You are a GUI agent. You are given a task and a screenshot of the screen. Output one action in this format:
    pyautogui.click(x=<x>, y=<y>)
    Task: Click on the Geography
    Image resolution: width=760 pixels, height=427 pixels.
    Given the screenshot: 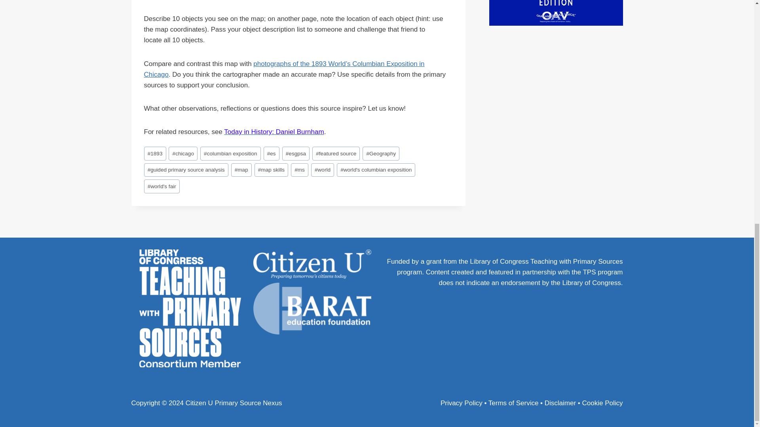 What is the action you would take?
    pyautogui.click(x=381, y=153)
    